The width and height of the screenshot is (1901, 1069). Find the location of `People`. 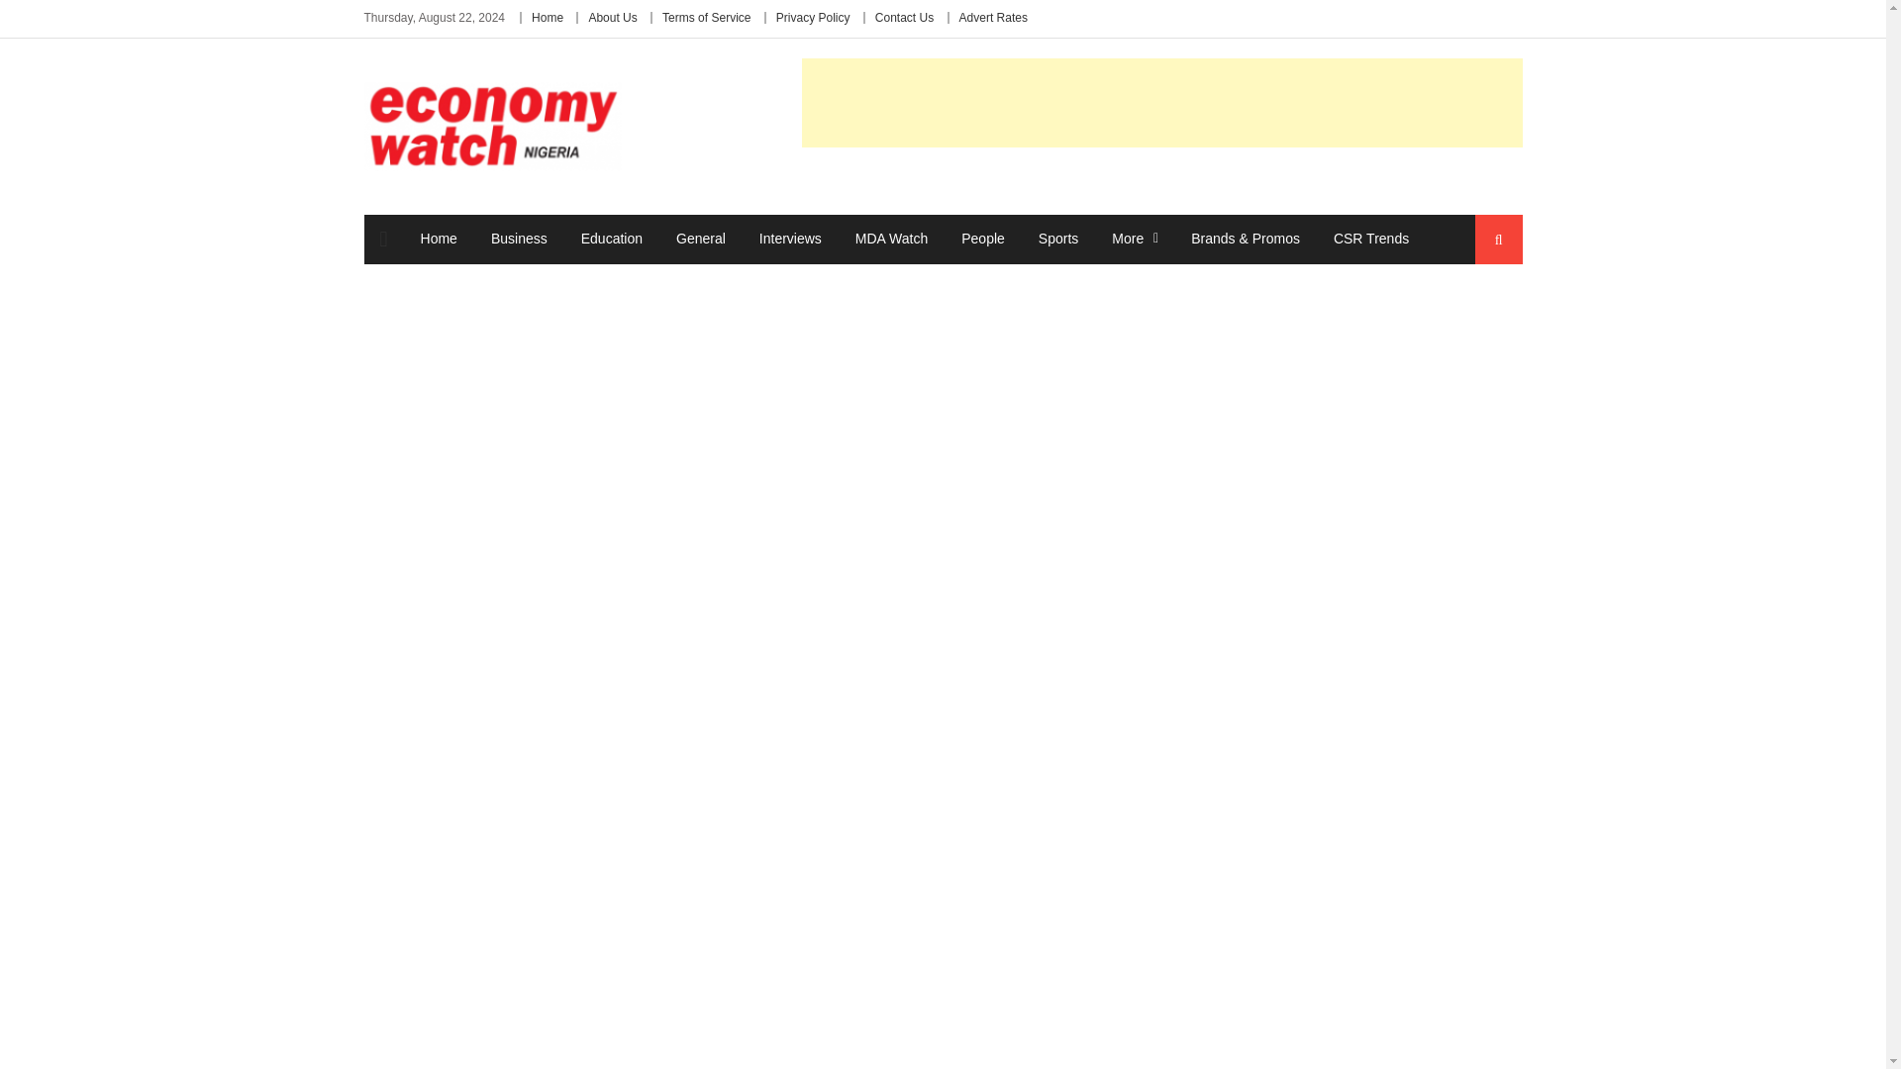

People is located at coordinates (982, 238).